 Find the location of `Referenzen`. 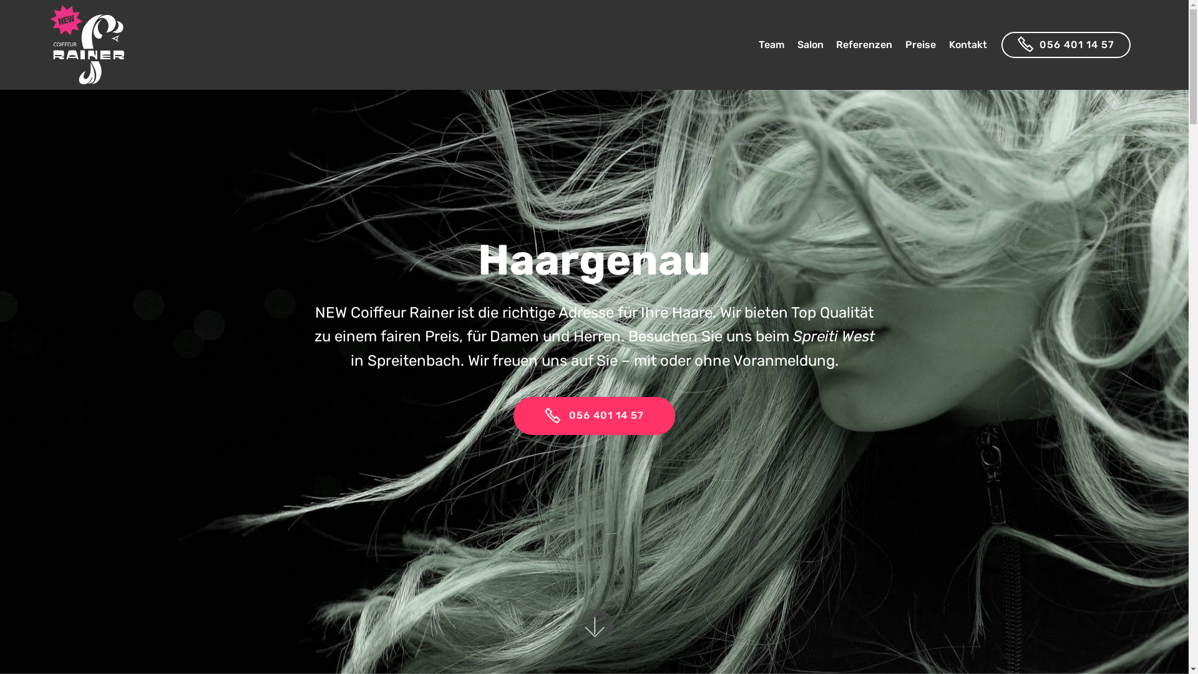

Referenzen is located at coordinates (864, 45).